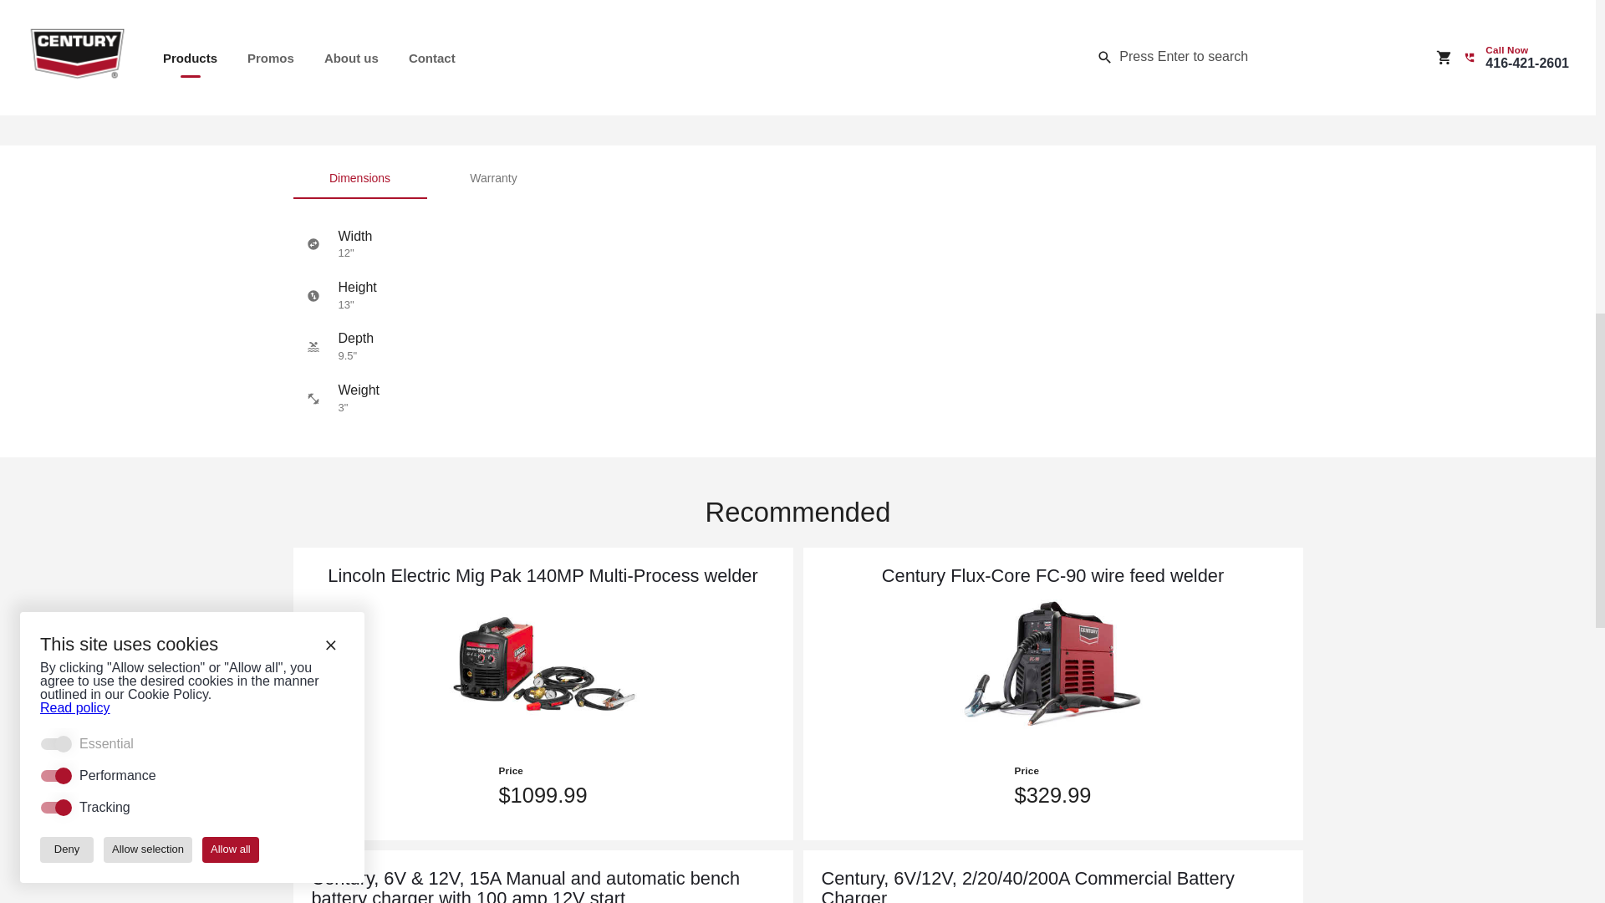 The height and width of the screenshot is (903, 1605). What do you see at coordinates (359, 179) in the screenshot?
I see `Warranty` at bounding box center [359, 179].